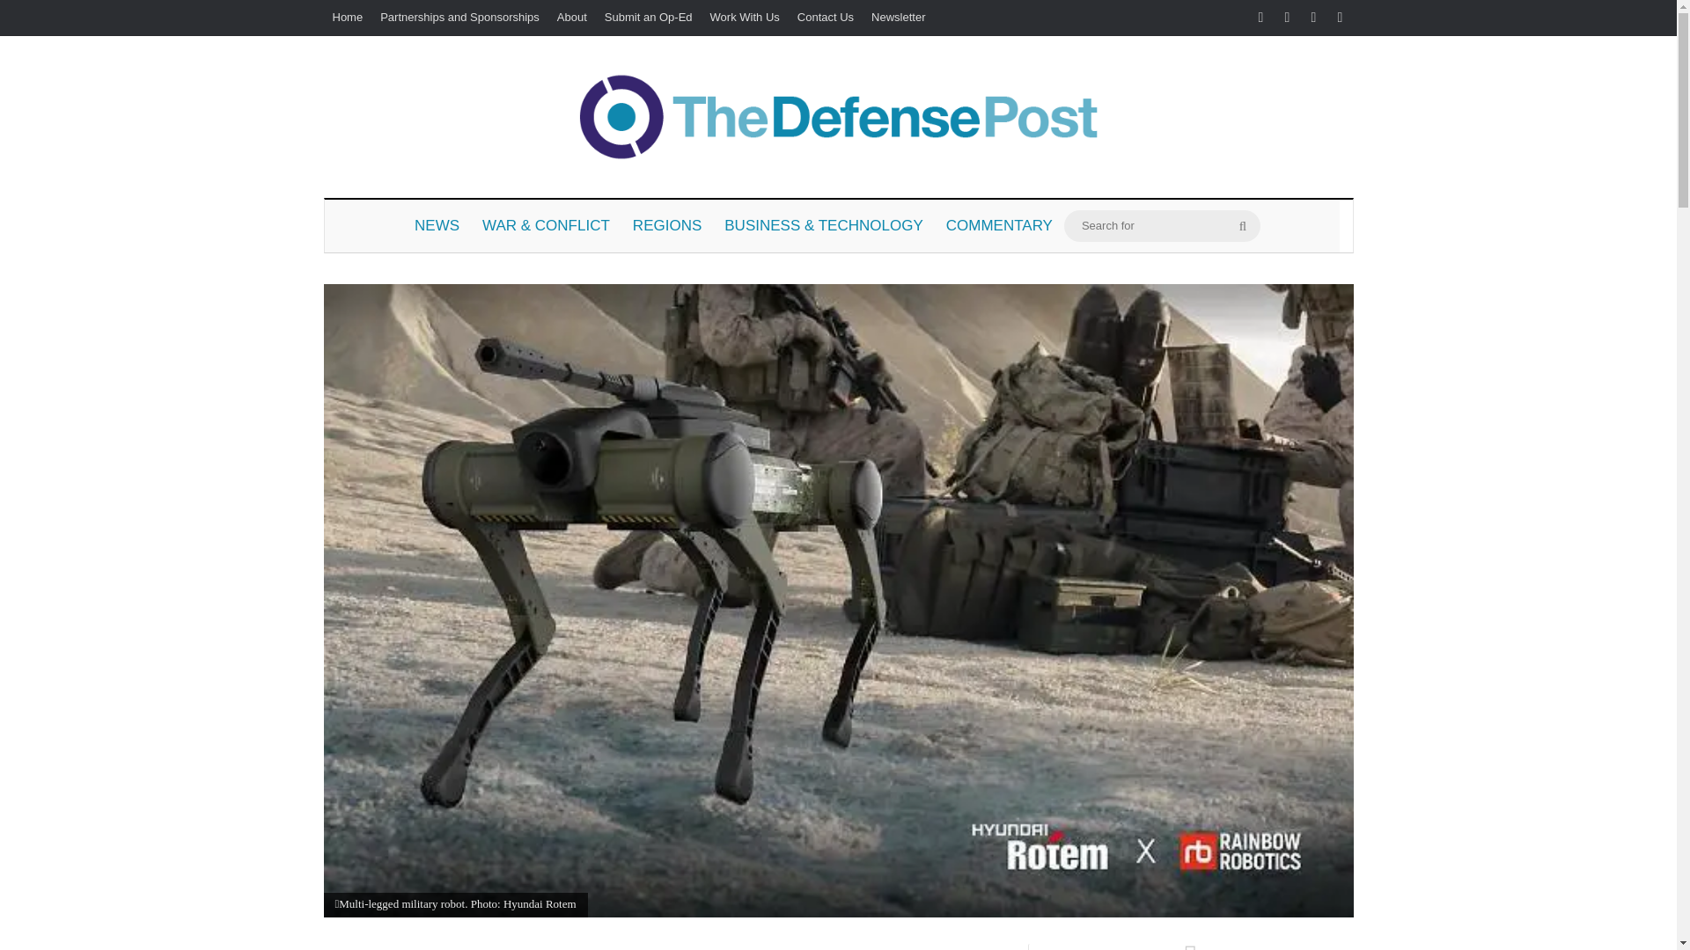 This screenshot has height=950, width=1690. I want to click on Newsletter, so click(898, 18).